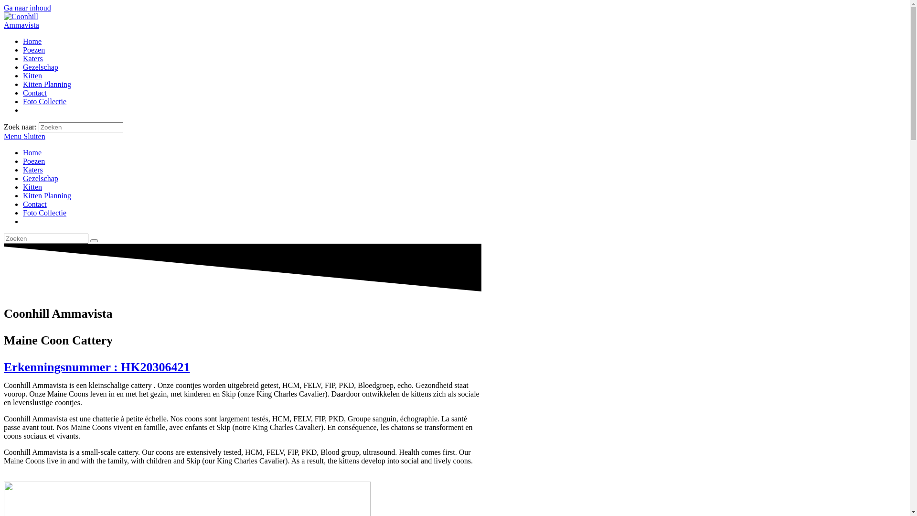 The image size is (917, 516). I want to click on Kitten, so click(32, 187).